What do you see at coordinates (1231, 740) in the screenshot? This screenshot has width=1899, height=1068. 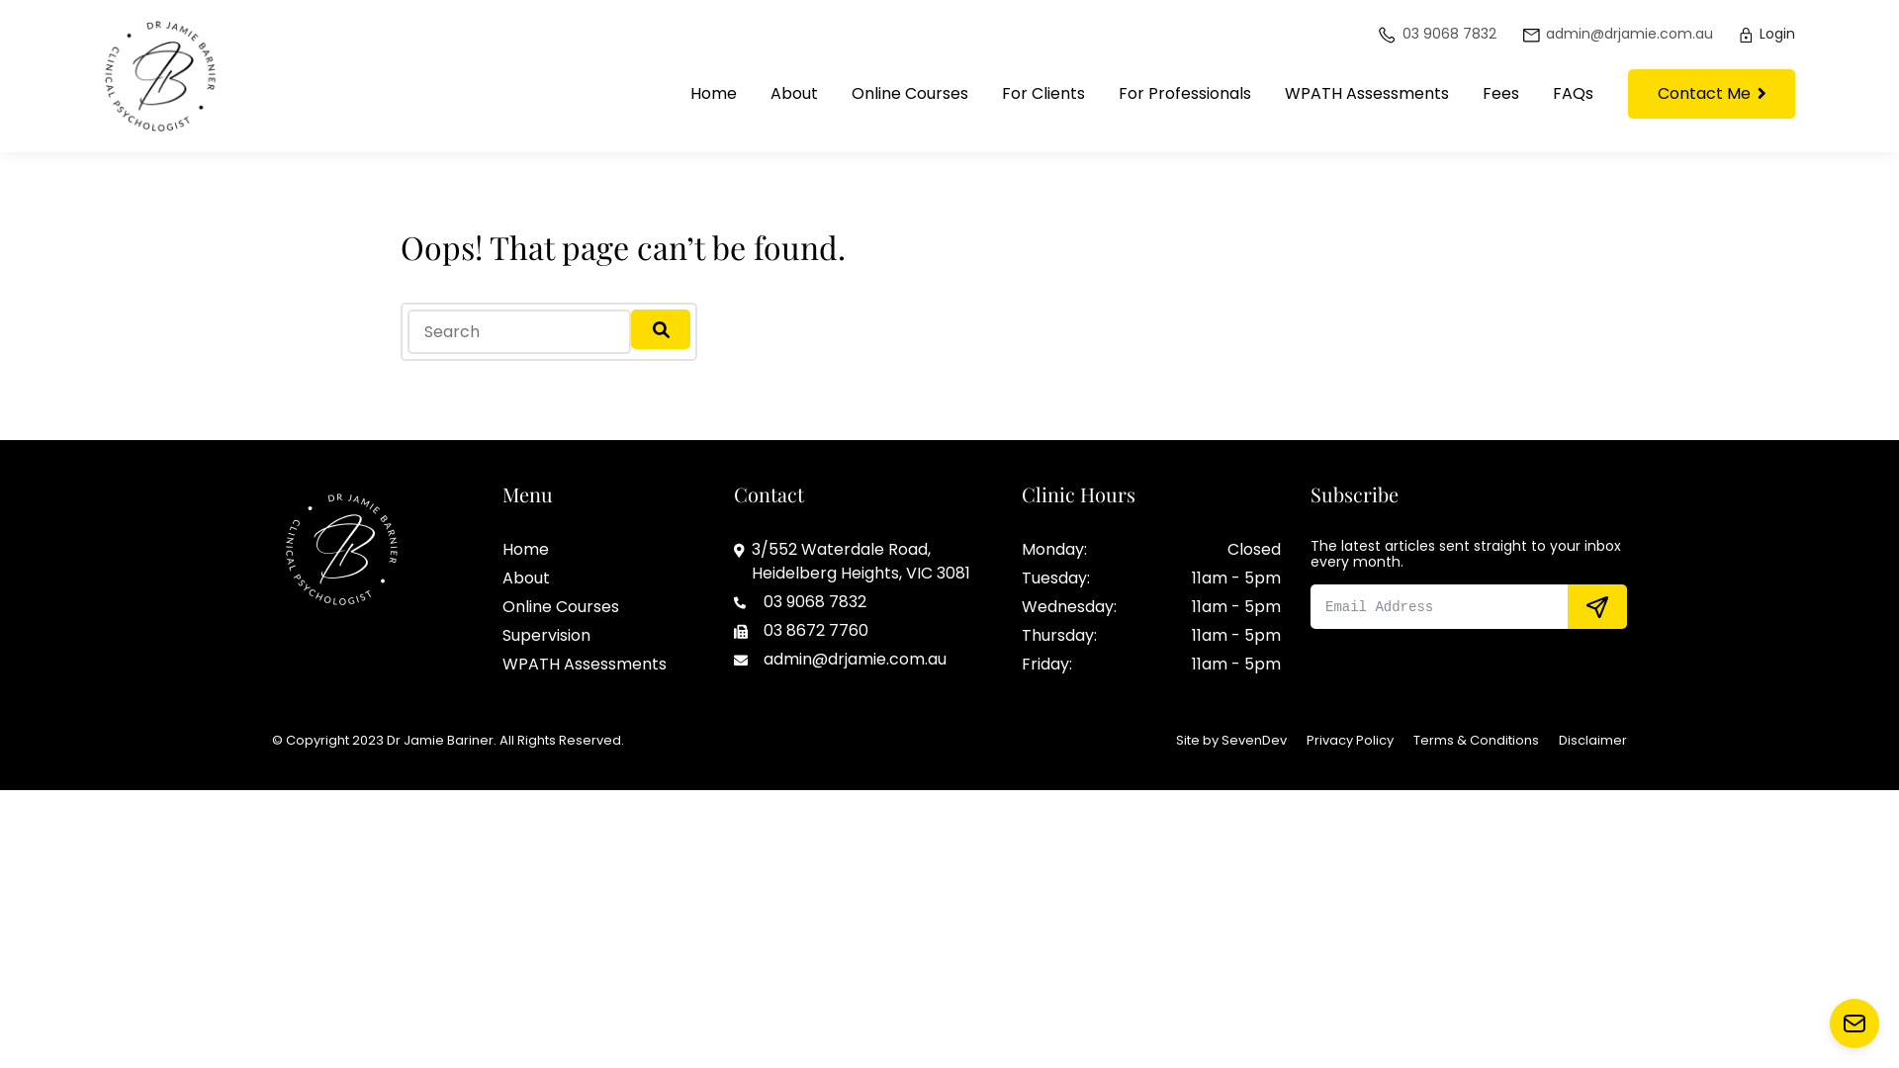 I see `Site by SevenDev` at bounding box center [1231, 740].